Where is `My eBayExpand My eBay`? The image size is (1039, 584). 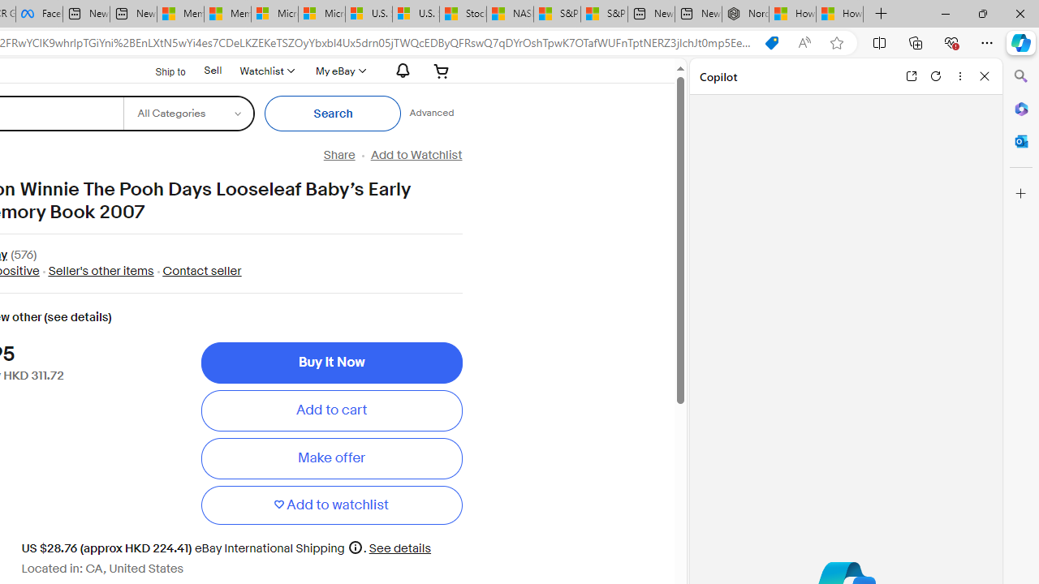
My eBayExpand My eBay is located at coordinates (339, 71).